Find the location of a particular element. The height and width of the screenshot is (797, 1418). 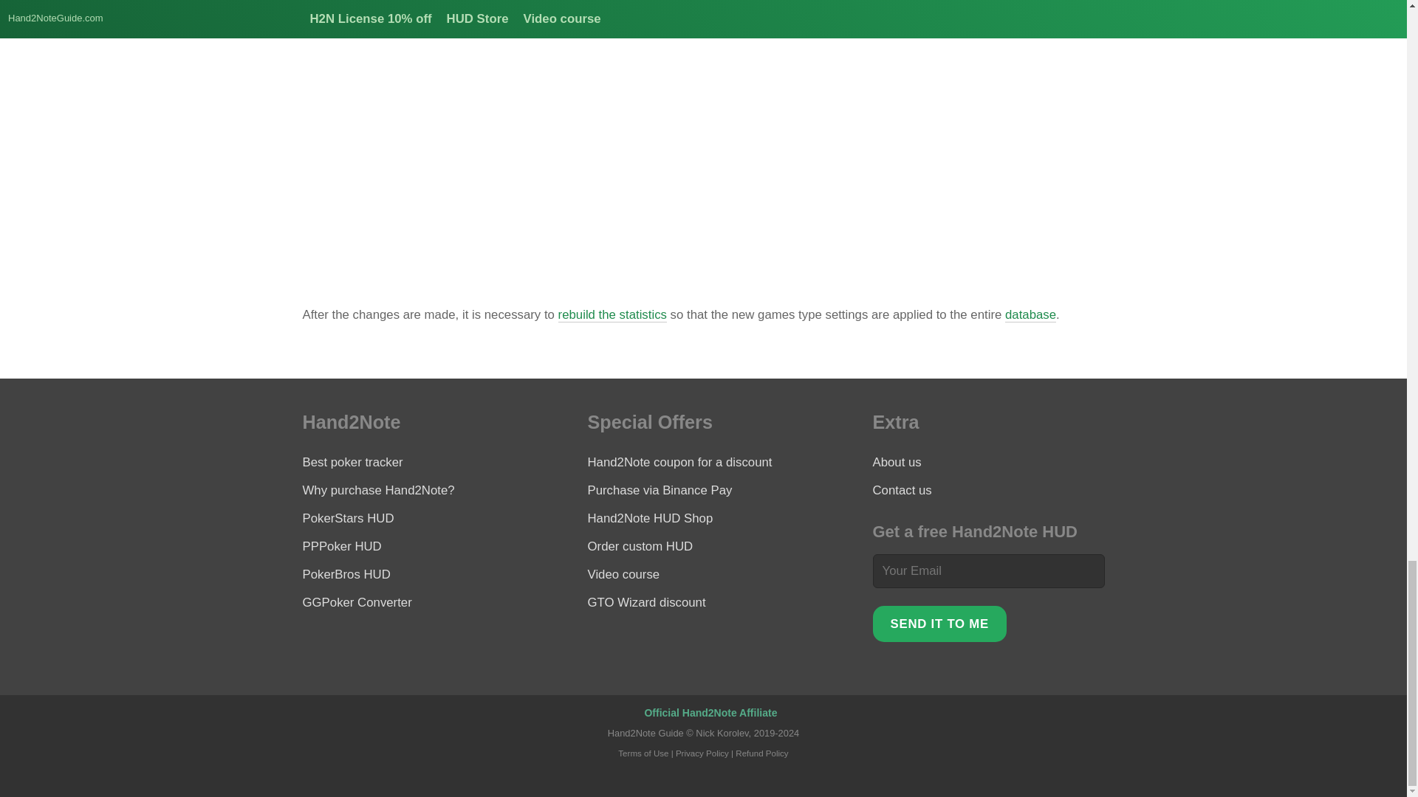

Video course is located at coordinates (624, 574).